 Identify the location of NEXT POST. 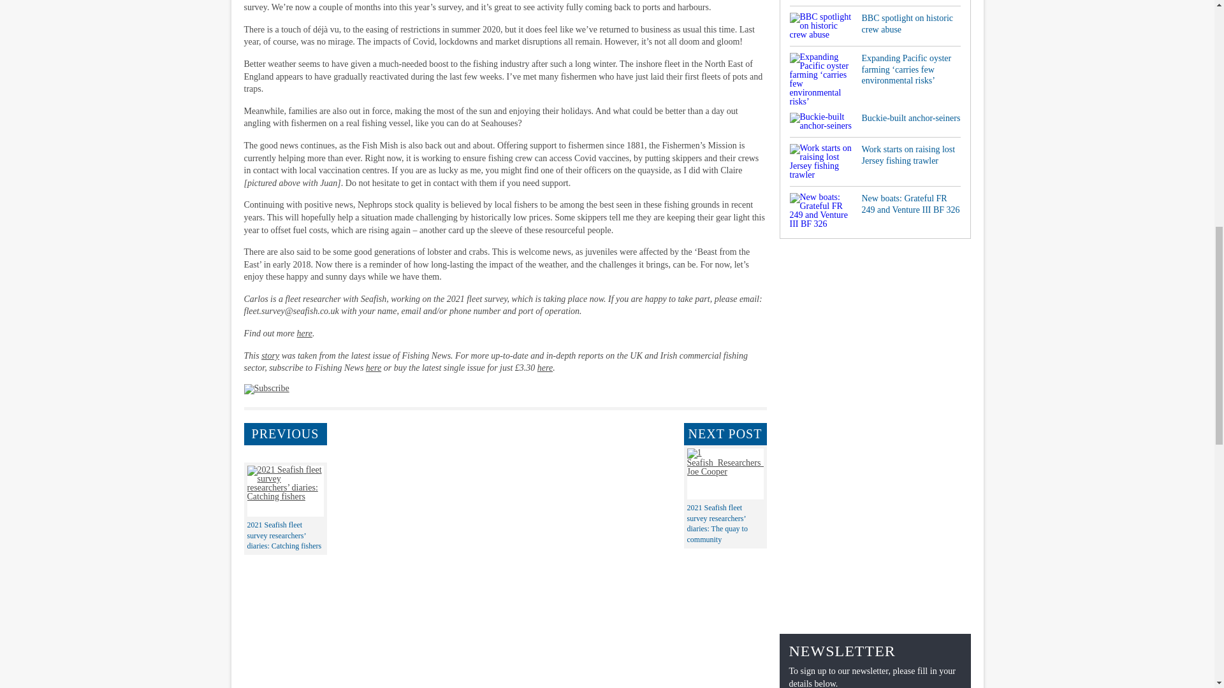
(724, 434).